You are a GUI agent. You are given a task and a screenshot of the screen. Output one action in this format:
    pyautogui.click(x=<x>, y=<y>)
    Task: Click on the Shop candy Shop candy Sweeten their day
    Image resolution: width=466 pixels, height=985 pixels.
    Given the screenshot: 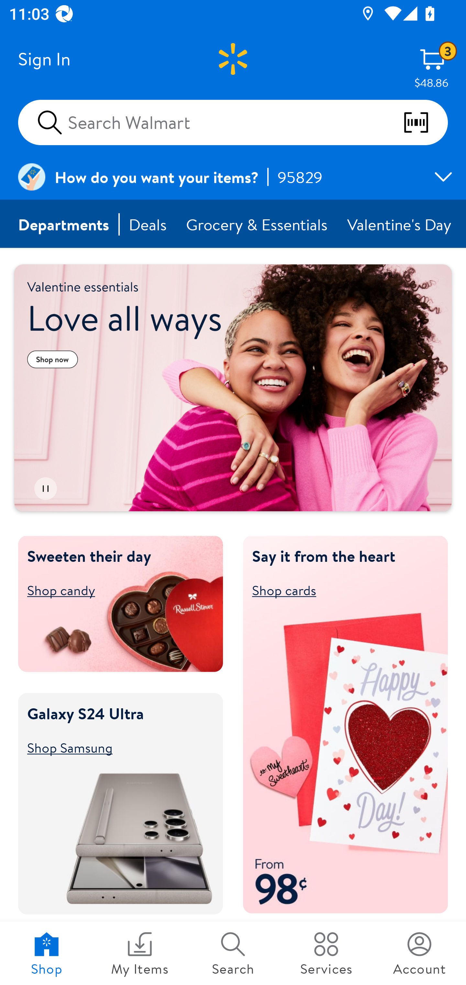 What is the action you would take?
    pyautogui.click(x=115, y=590)
    